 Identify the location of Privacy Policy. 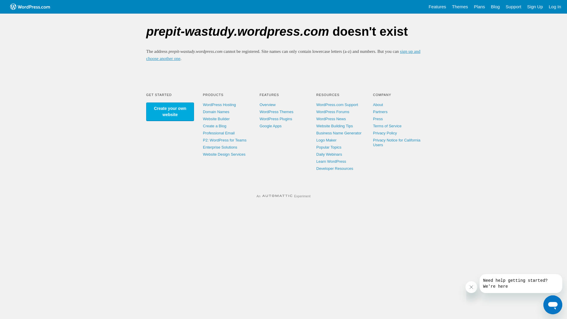
(385, 133).